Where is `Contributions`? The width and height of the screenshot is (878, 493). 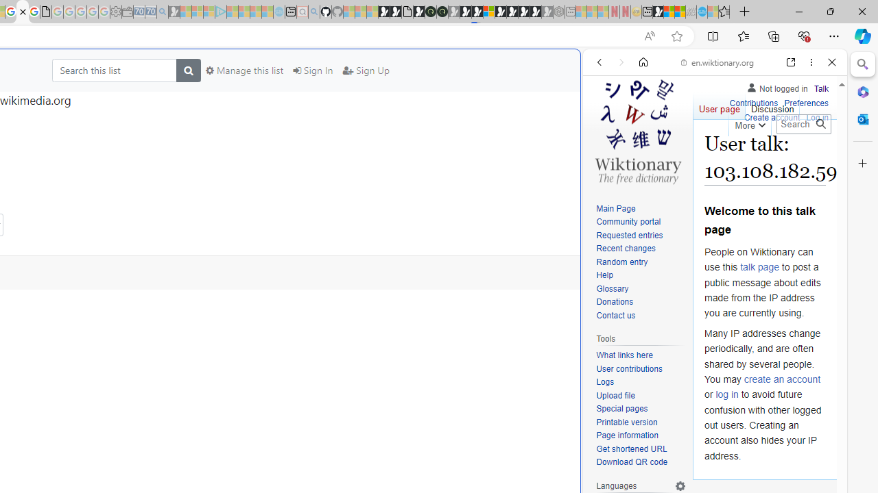
Contributions is located at coordinates (753, 101).